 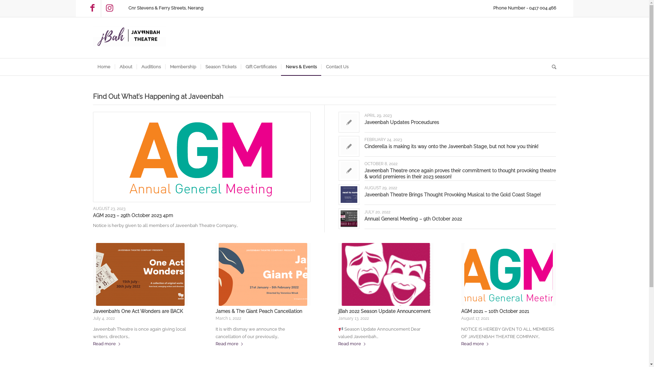 I want to click on Read more, so click(x=231, y=344).